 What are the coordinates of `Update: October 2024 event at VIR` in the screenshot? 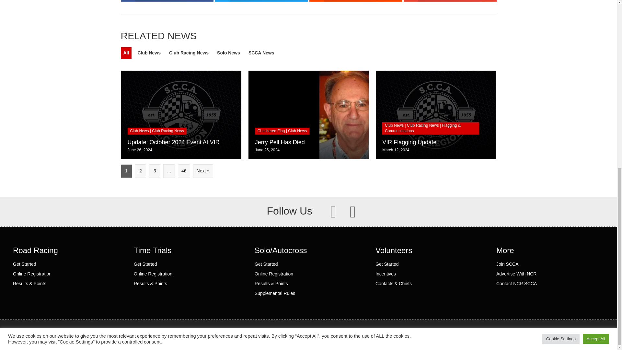 It's located at (173, 142).